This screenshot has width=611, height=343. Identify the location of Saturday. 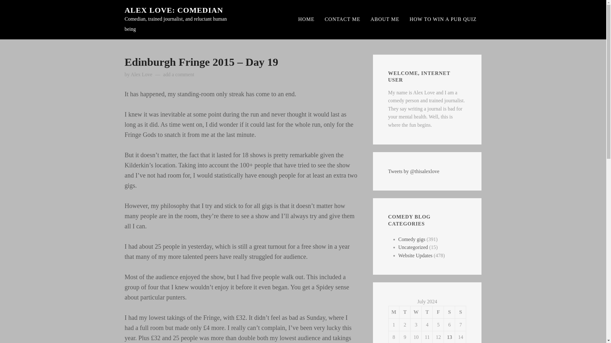
(449, 312).